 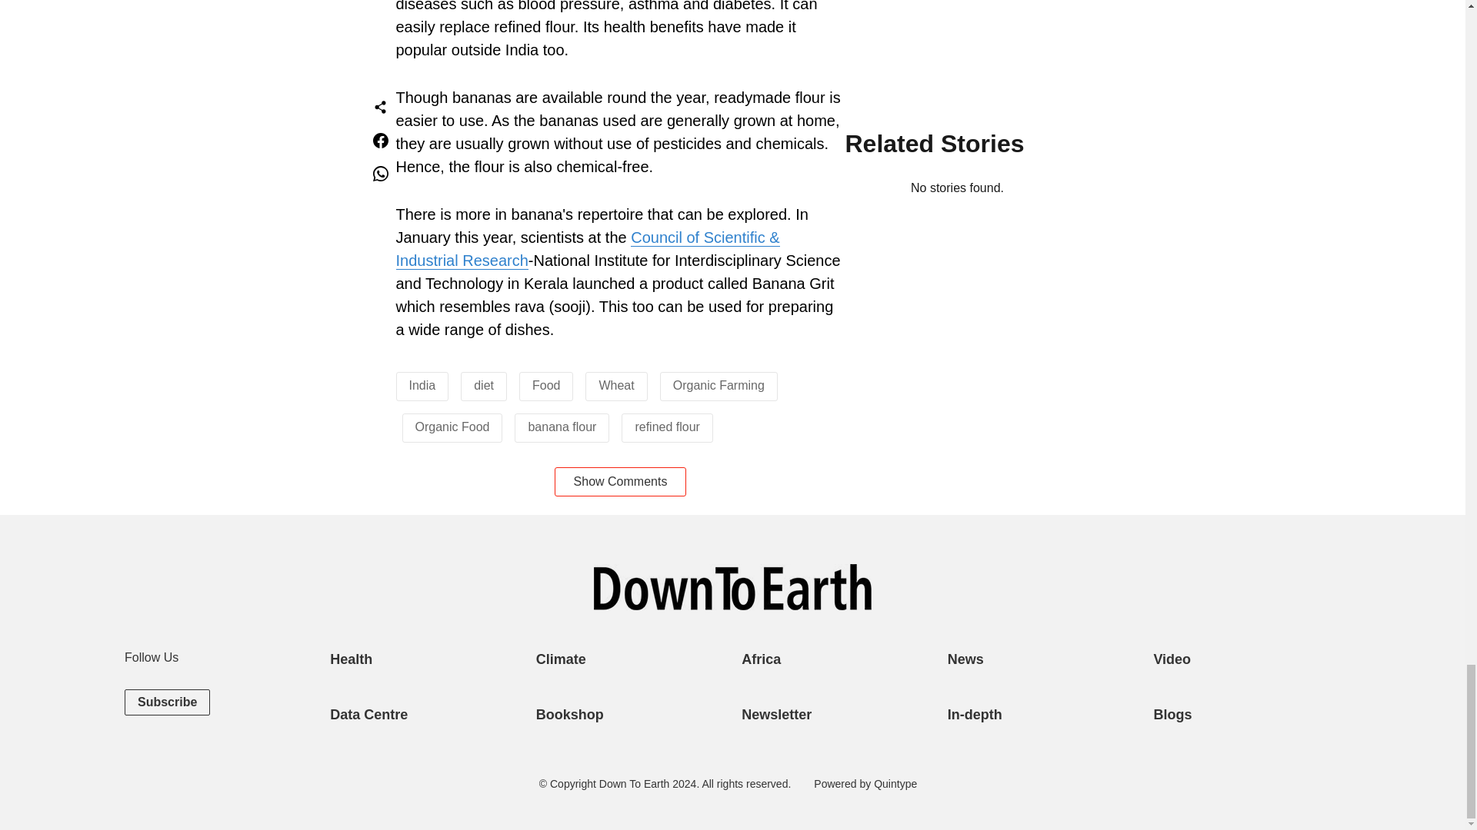 I want to click on India, so click(x=422, y=384).